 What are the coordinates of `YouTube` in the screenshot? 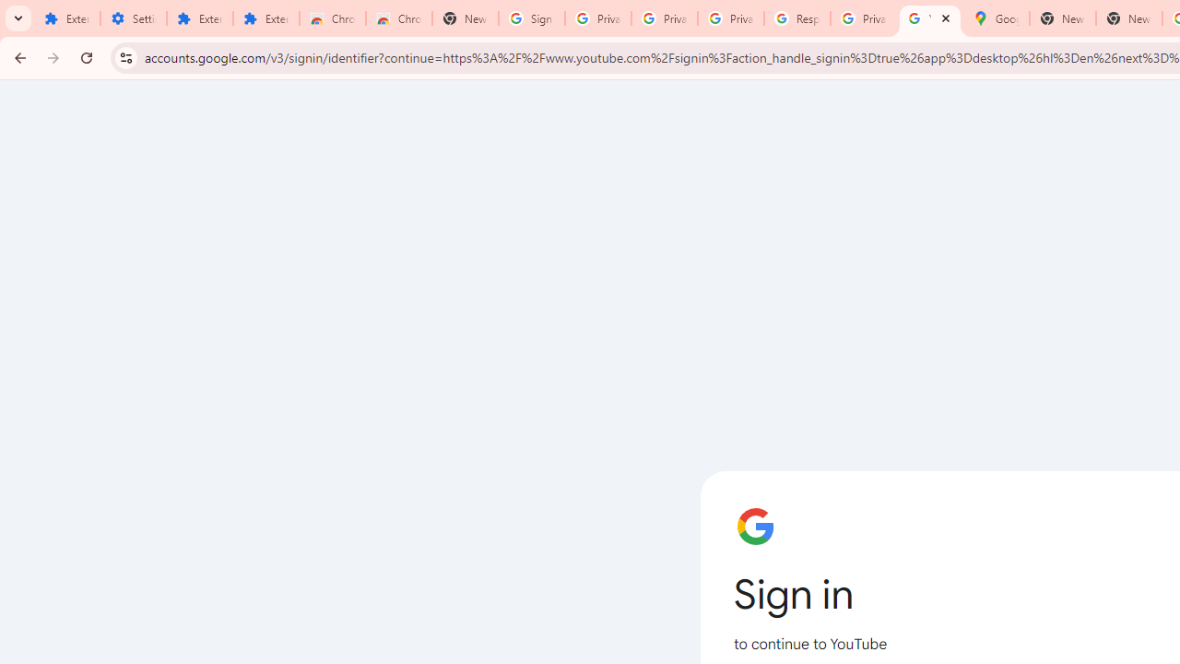 It's located at (929, 18).